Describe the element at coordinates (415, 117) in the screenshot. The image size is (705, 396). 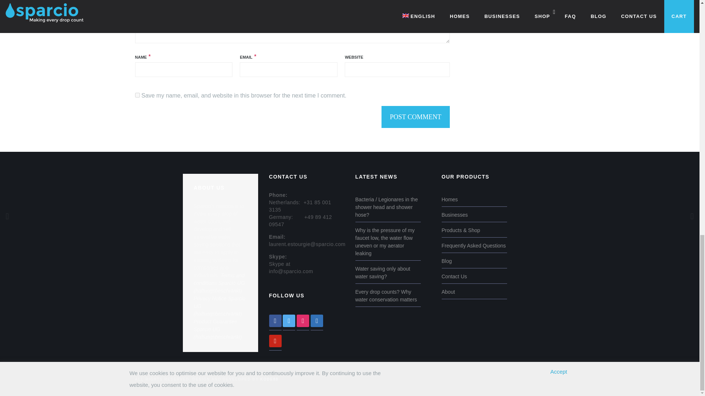
I see `Post Comment` at that location.